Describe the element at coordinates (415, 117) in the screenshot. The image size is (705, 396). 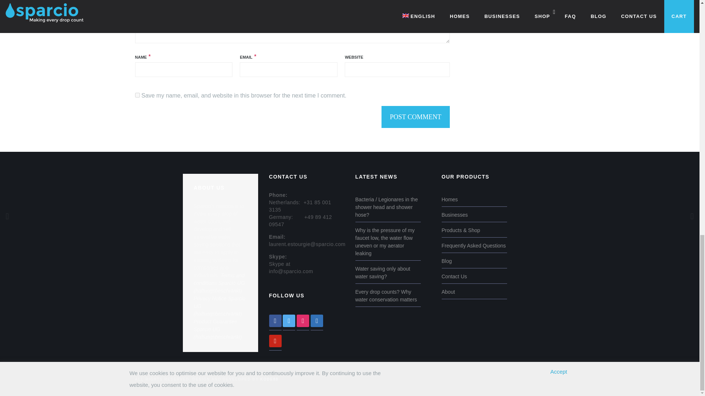
I see `Post Comment` at that location.